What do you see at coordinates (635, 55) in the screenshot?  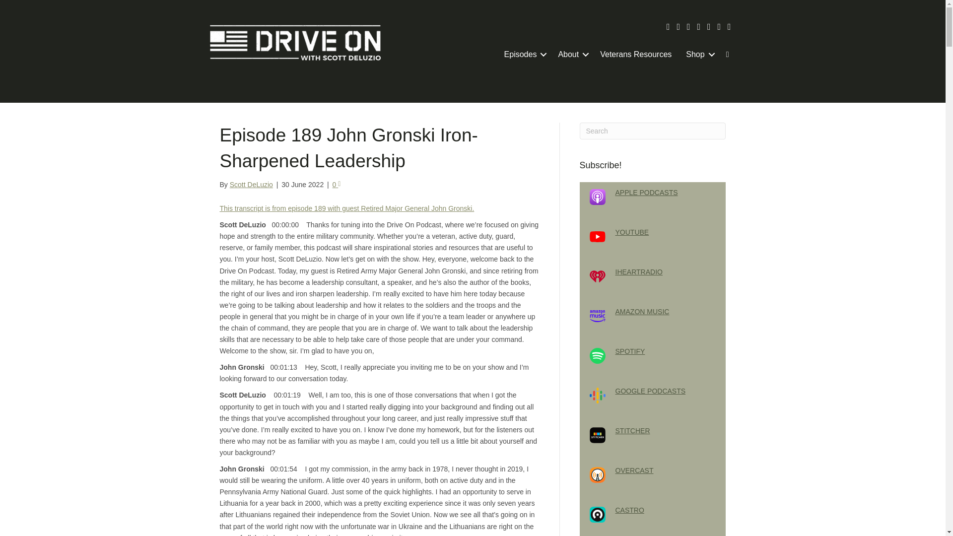 I see `Veterans Resources` at bounding box center [635, 55].